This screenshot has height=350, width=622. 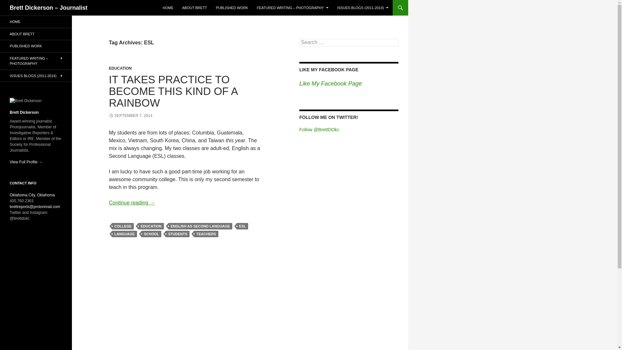 What do you see at coordinates (36, 34) in the screenshot?
I see `ABOUT BRETT` at bounding box center [36, 34].